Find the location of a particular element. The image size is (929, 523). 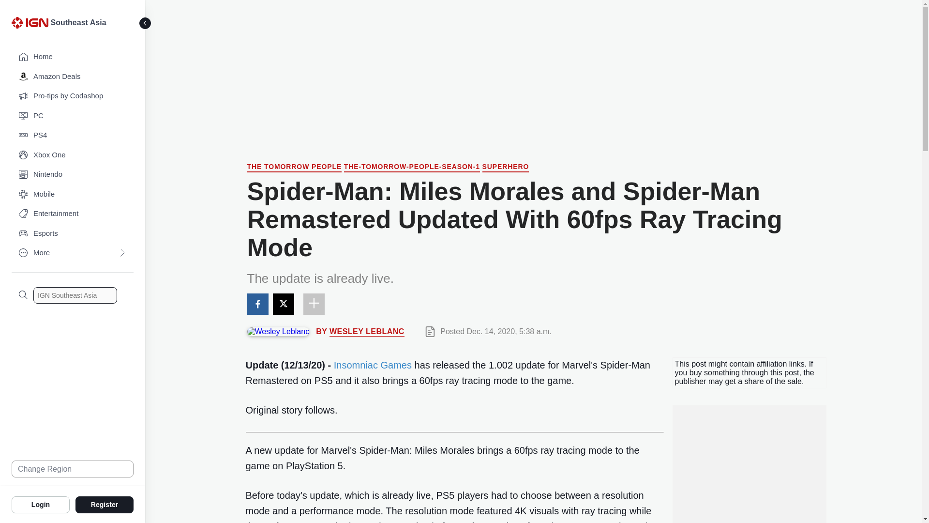

Superhero is located at coordinates (505, 168).